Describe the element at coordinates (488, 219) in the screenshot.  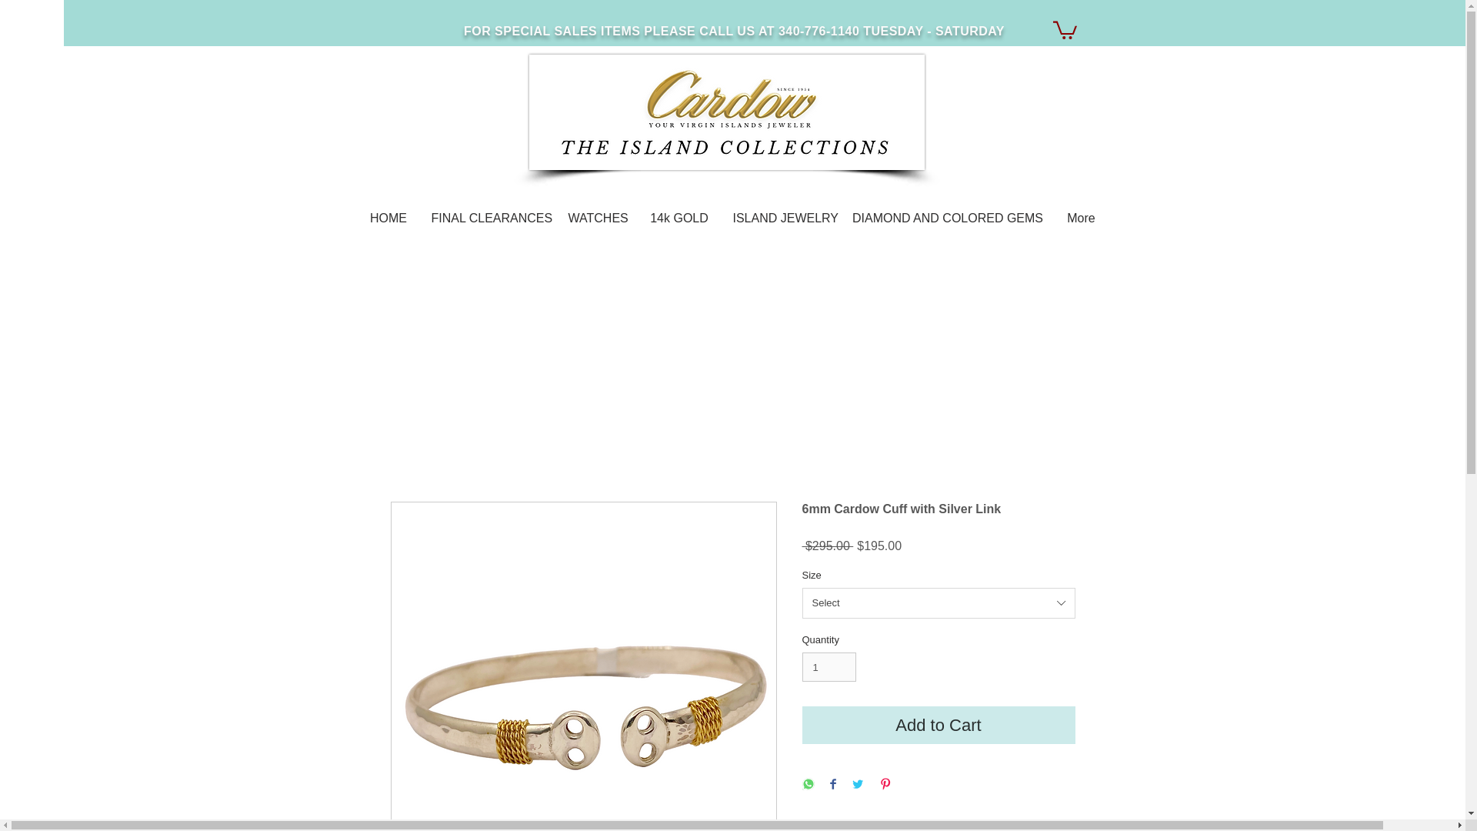
I see `FINAL CLEARANCES` at that location.